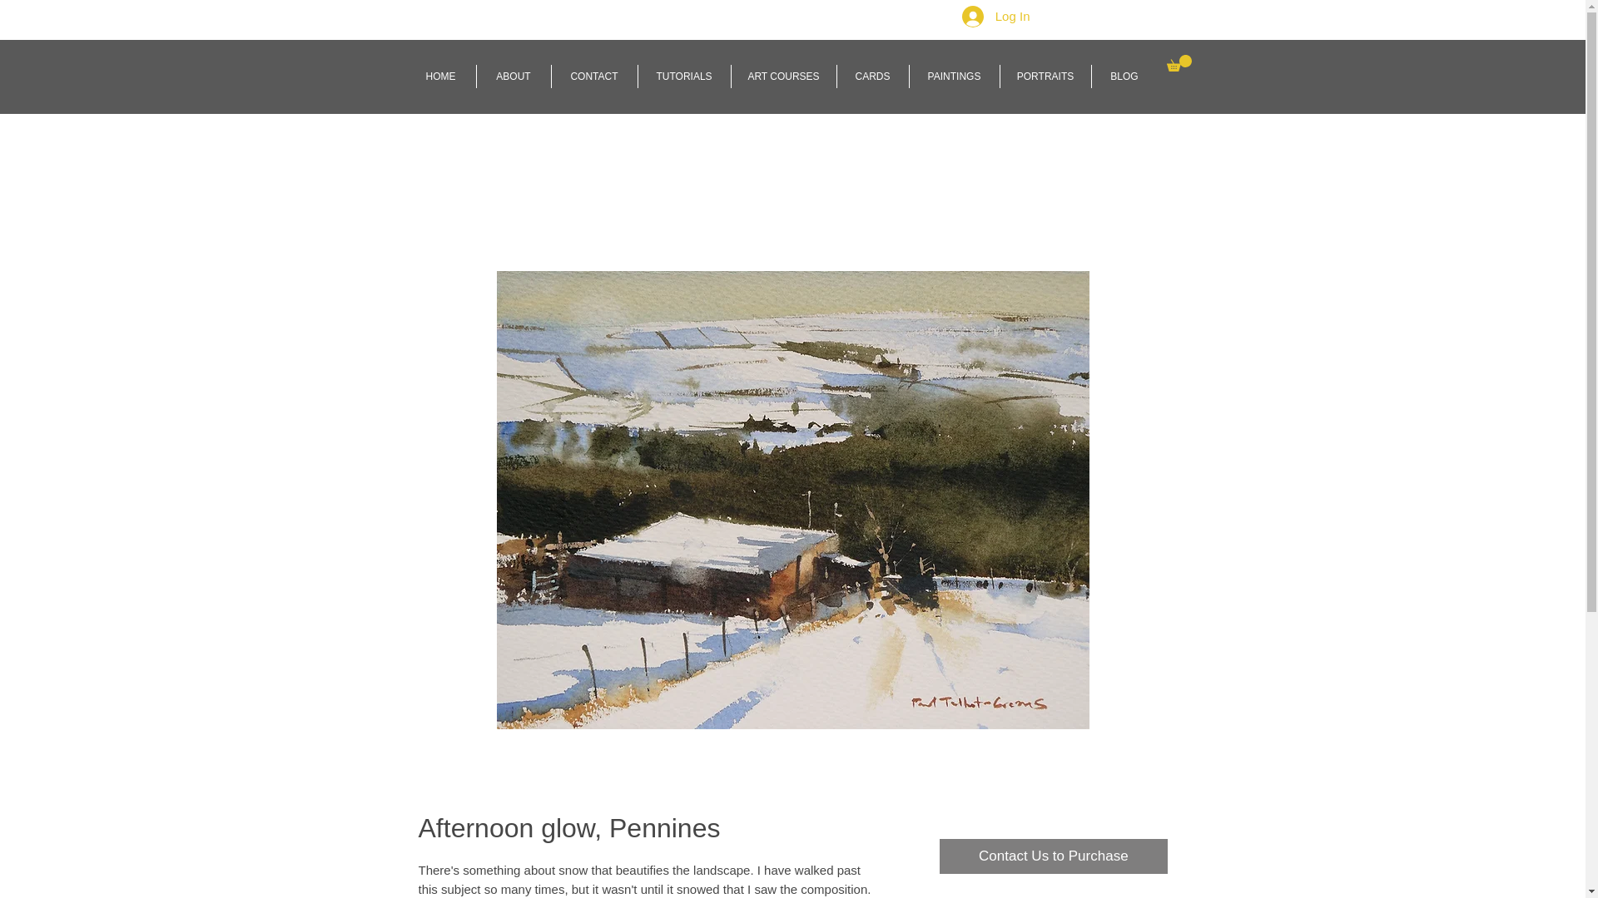 This screenshot has height=898, width=1598. I want to click on PAINTINGS, so click(954, 76).